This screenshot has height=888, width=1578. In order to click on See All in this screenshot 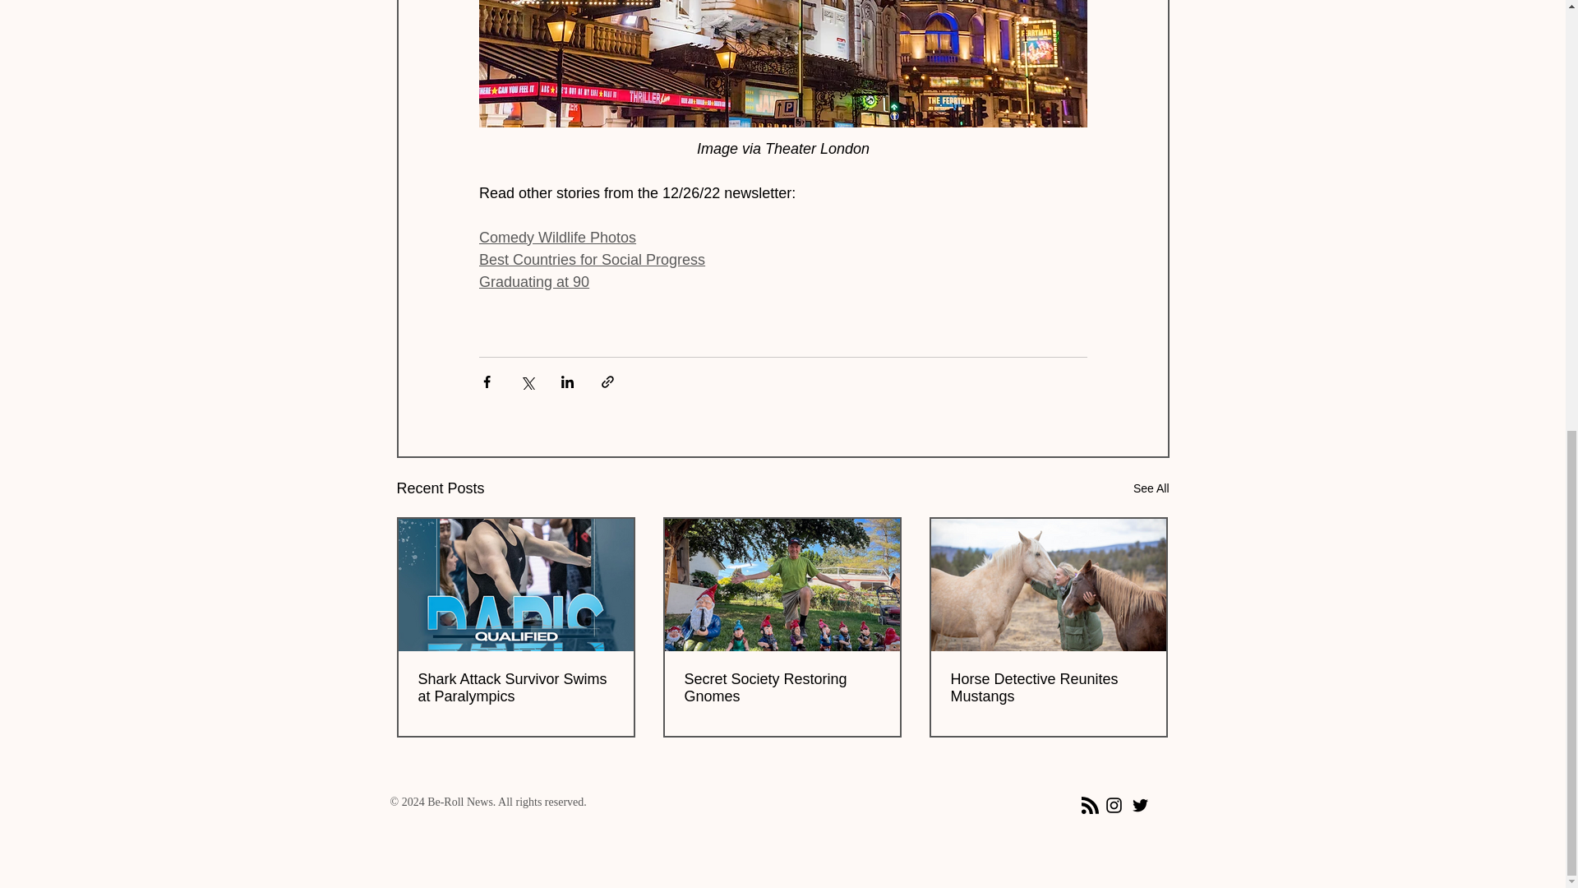, I will do `click(1151, 488)`.